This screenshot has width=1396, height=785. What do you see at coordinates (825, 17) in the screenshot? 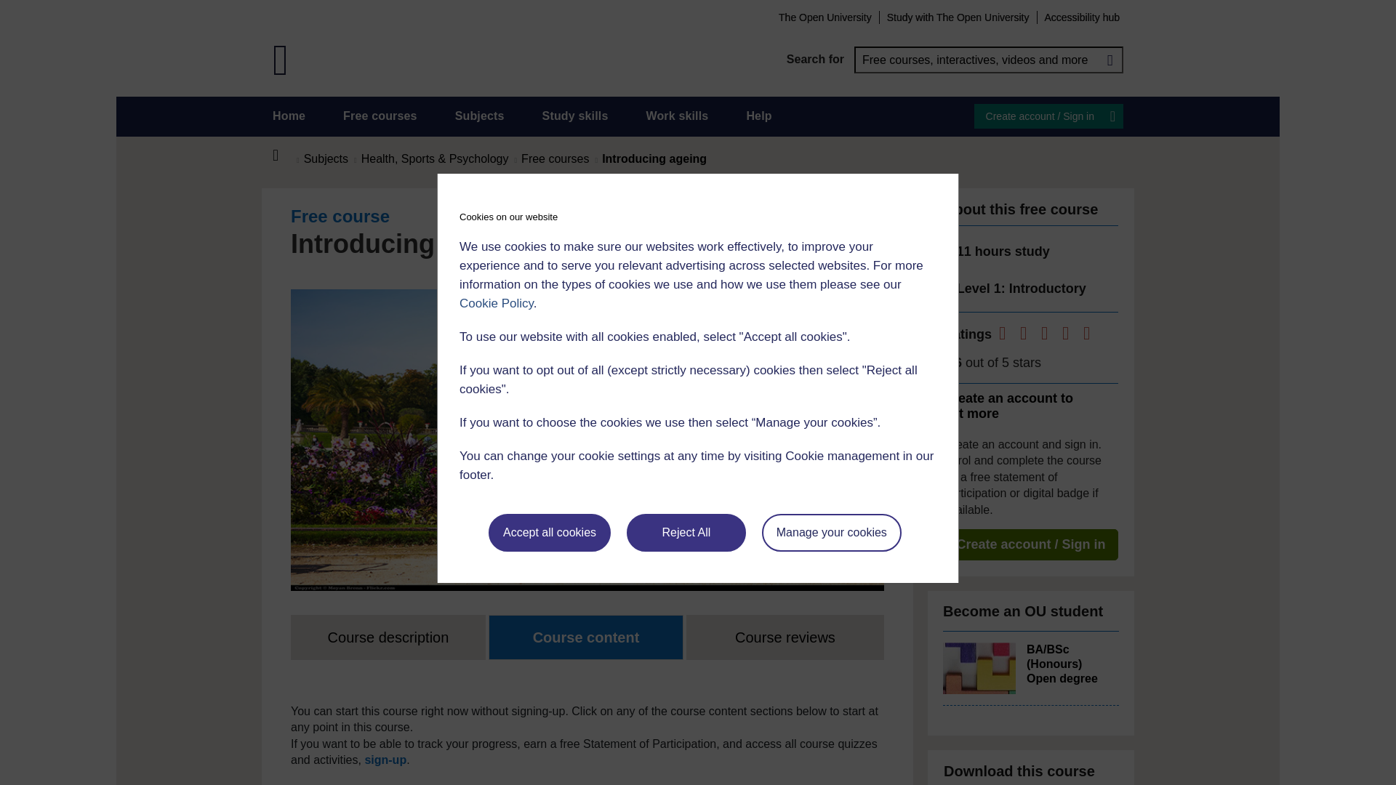
I see `The Open University` at bounding box center [825, 17].